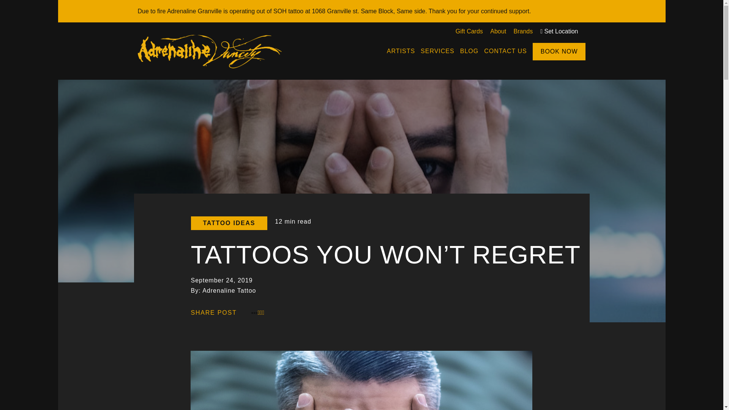  Describe the element at coordinates (437, 51) in the screenshot. I see `SERVICES` at that location.